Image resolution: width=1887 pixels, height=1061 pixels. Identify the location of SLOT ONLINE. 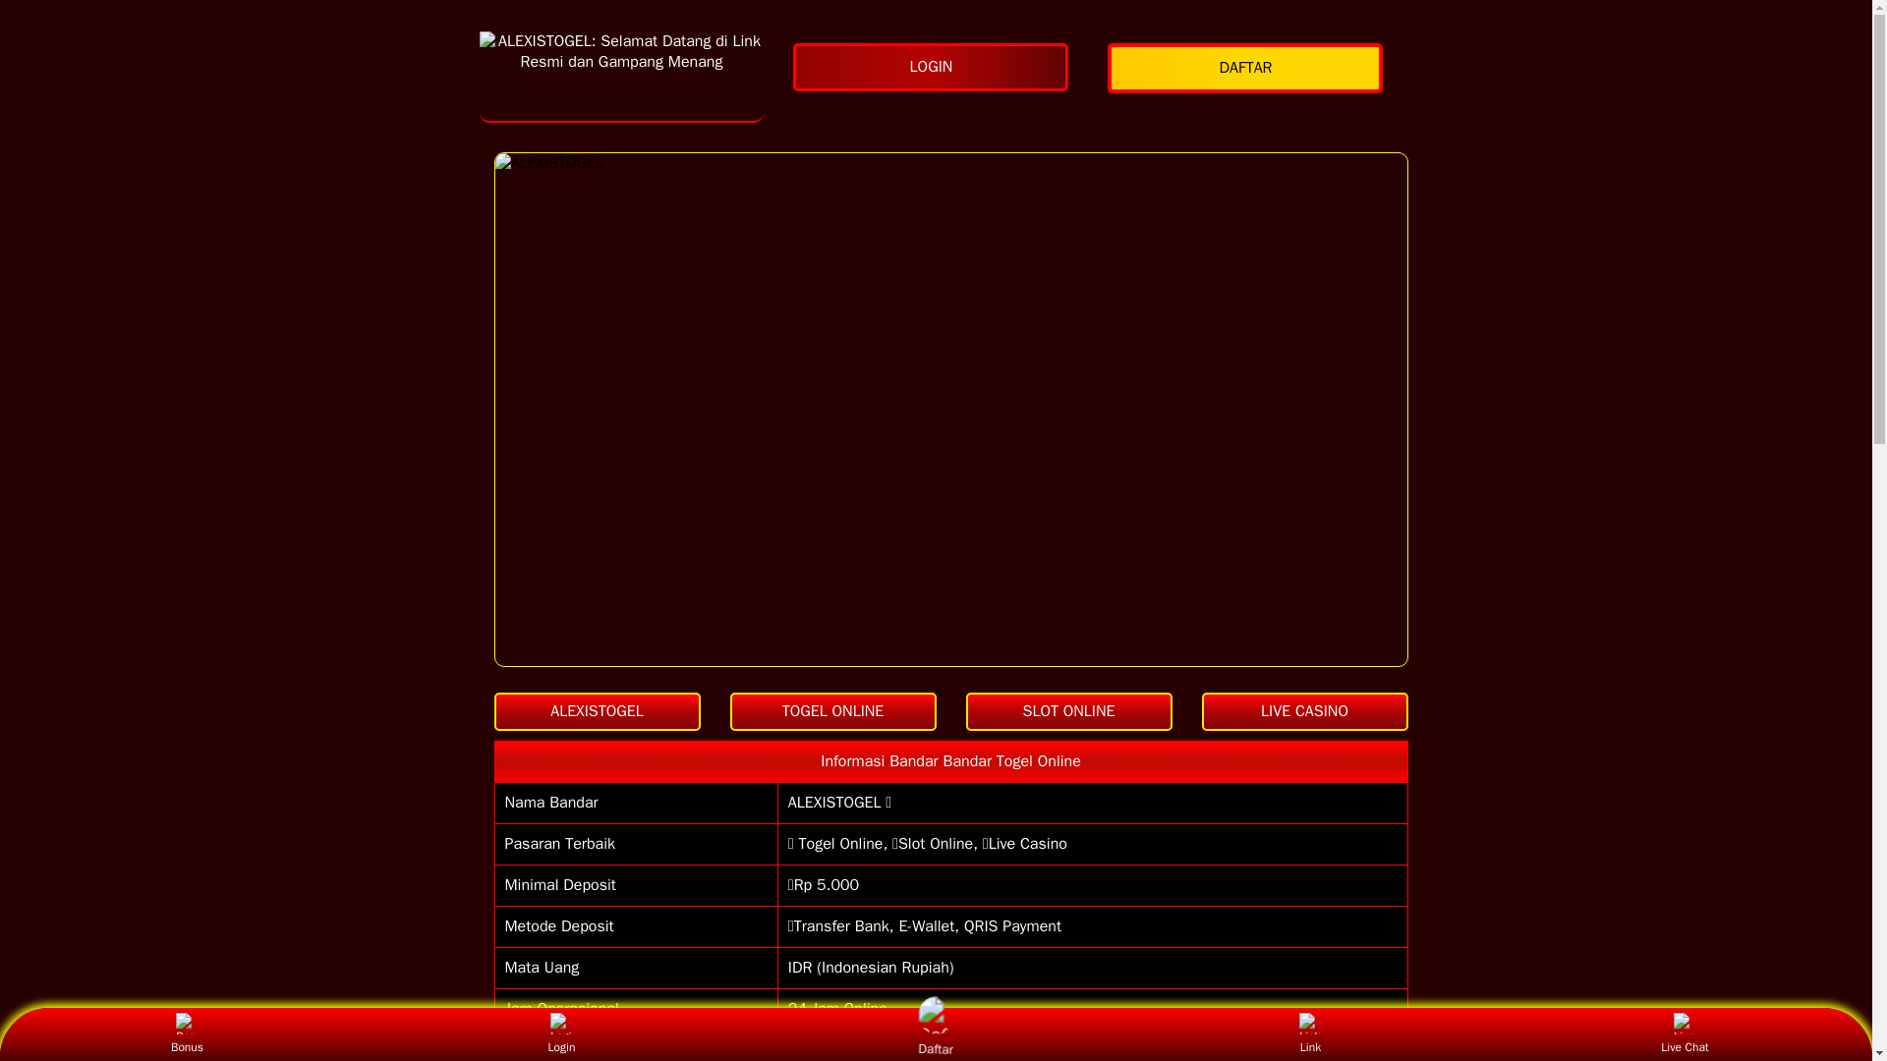
(1067, 711).